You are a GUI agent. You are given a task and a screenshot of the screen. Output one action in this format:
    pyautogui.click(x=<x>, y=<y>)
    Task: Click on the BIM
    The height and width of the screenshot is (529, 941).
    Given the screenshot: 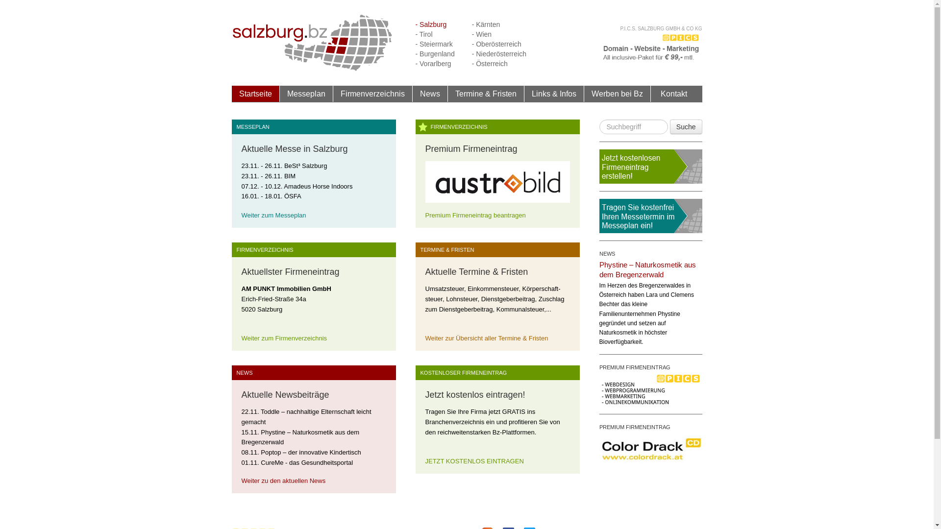 What is the action you would take?
    pyautogui.click(x=290, y=180)
    